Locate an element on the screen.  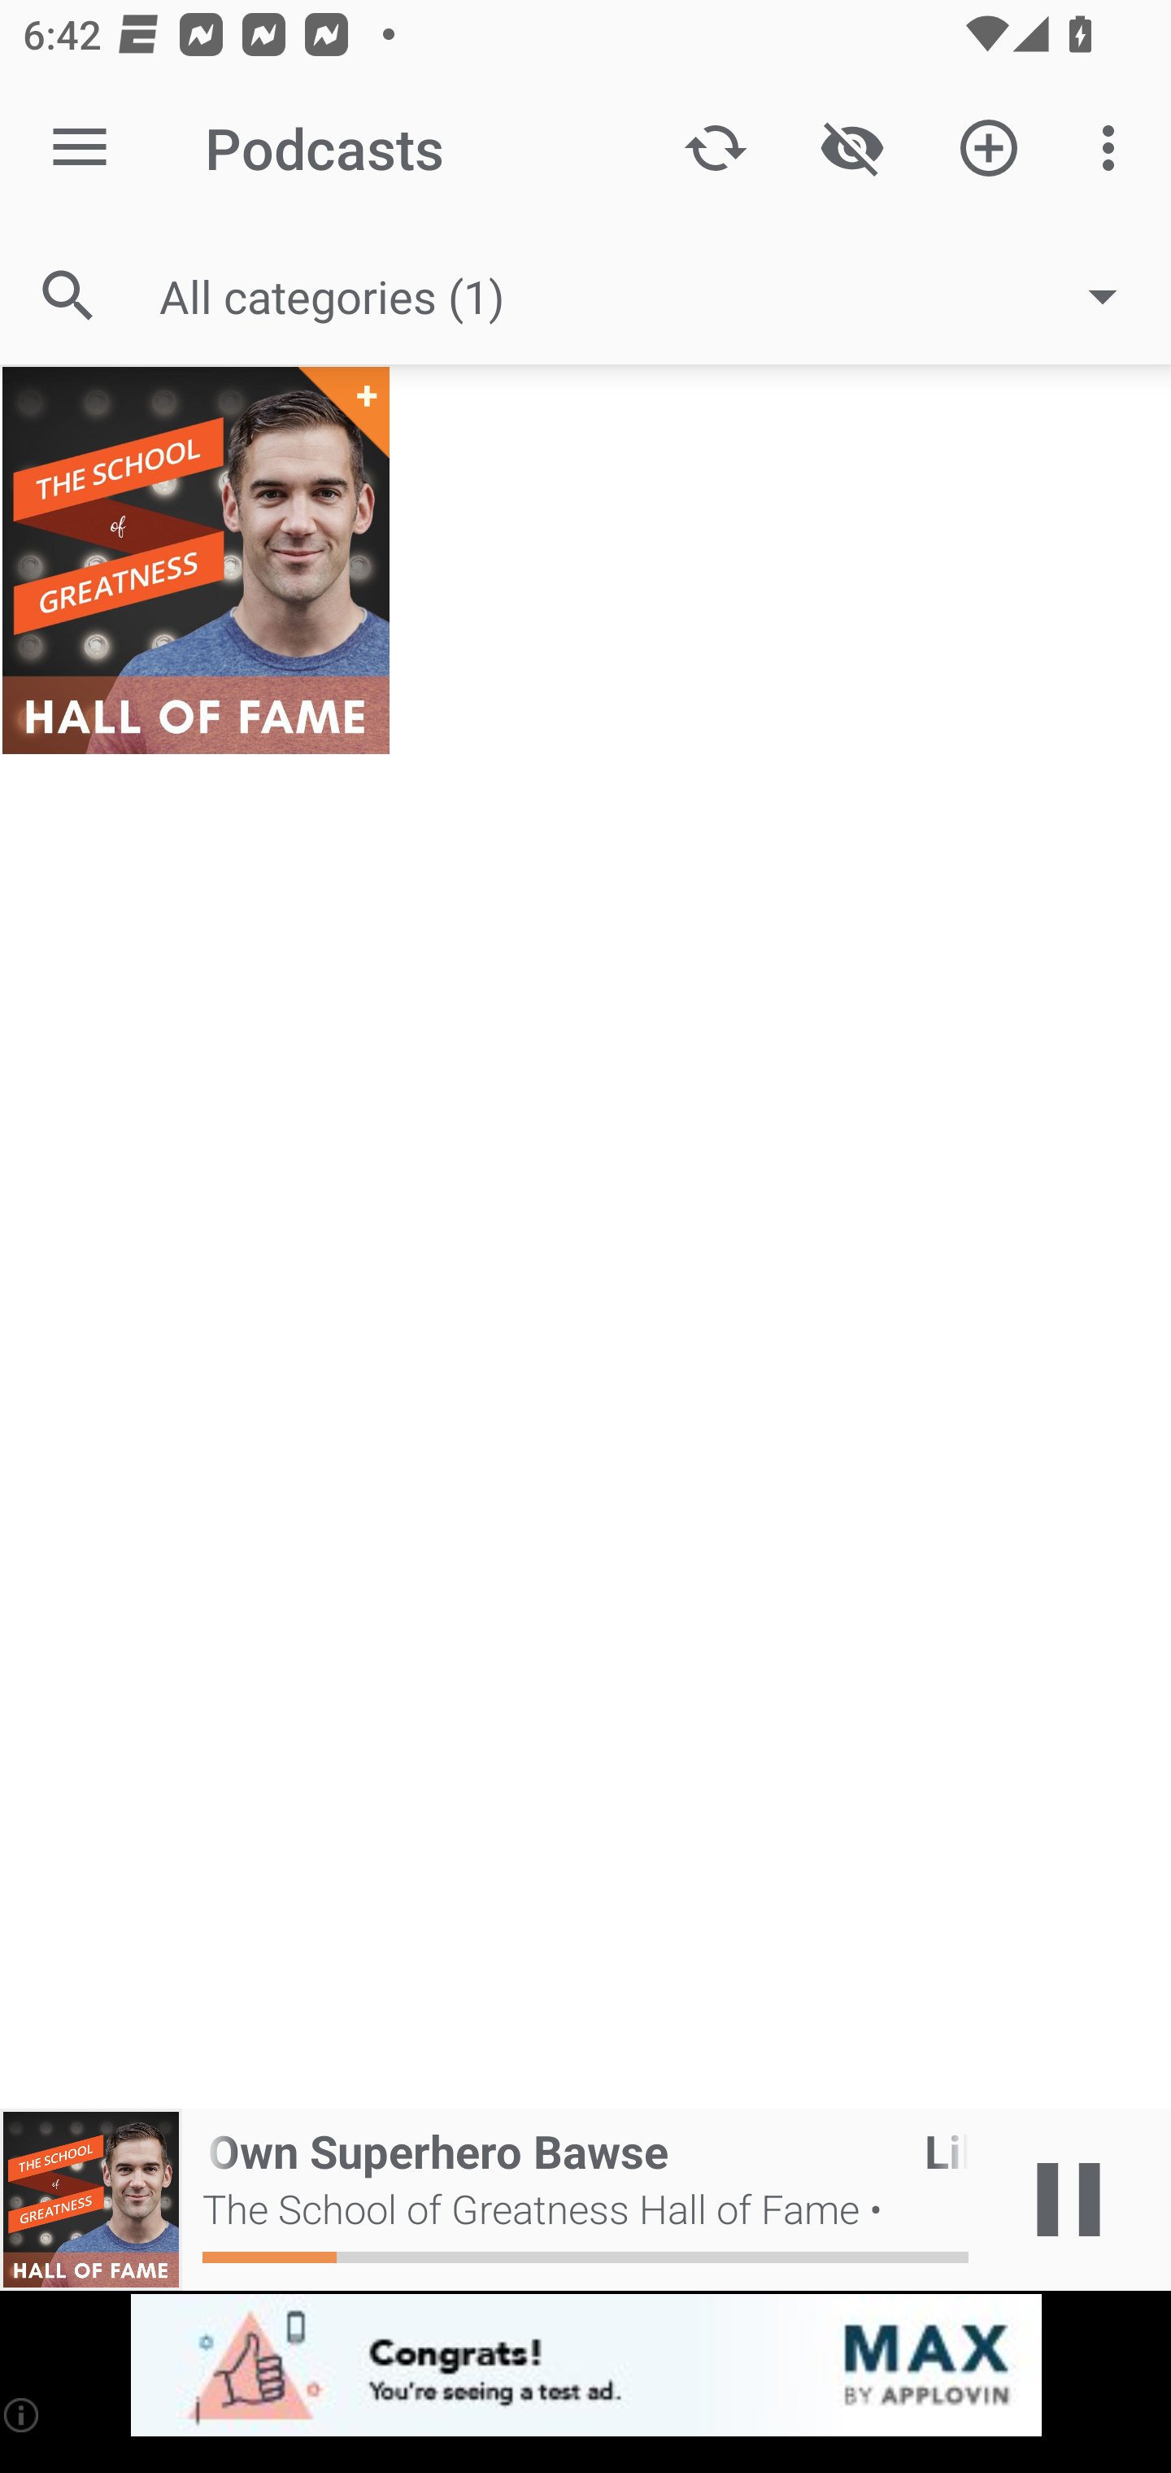
Update is located at coordinates (716, 148).